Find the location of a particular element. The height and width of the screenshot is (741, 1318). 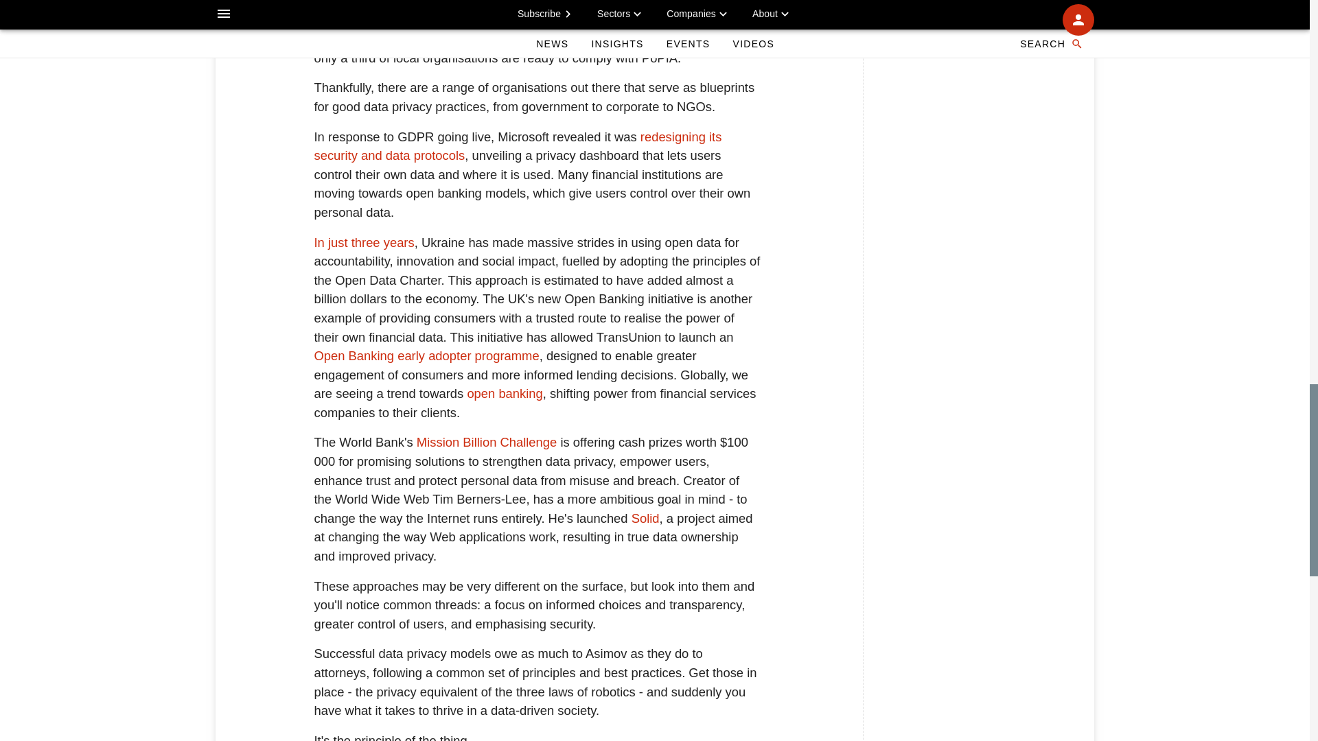

study from Sophos is located at coordinates (610, 38).